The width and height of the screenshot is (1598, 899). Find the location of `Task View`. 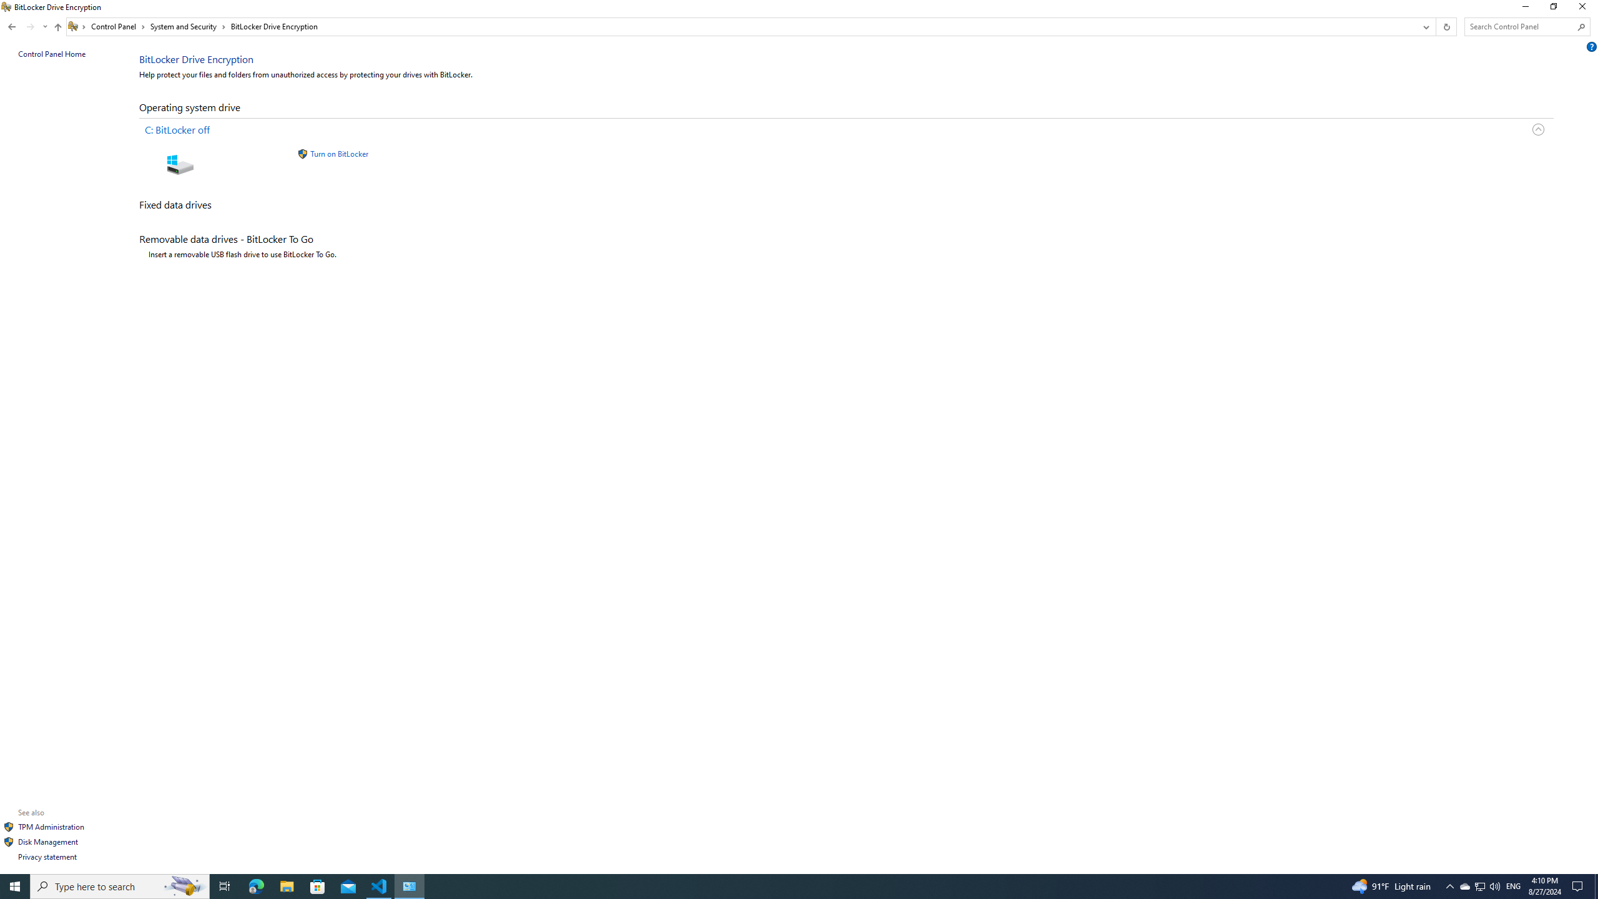

Task View is located at coordinates (225, 887).